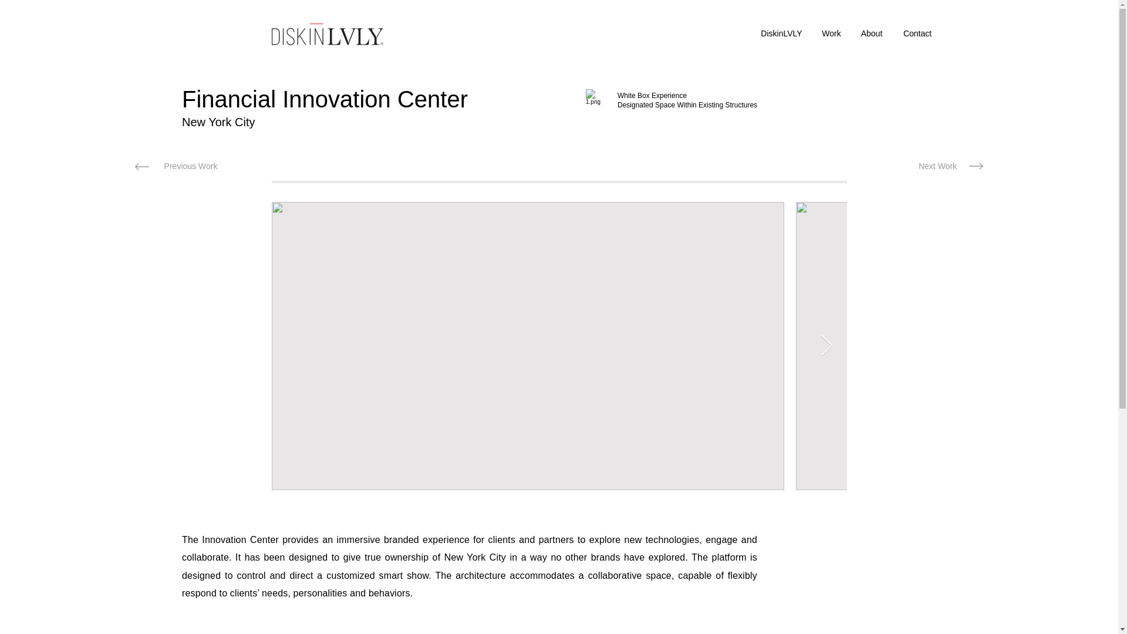 Image resolution: width=1127 pixels, height=634 pixels. Describe the element at coordinates (917, 33) in the screenshot. I see `Contact` at that location.